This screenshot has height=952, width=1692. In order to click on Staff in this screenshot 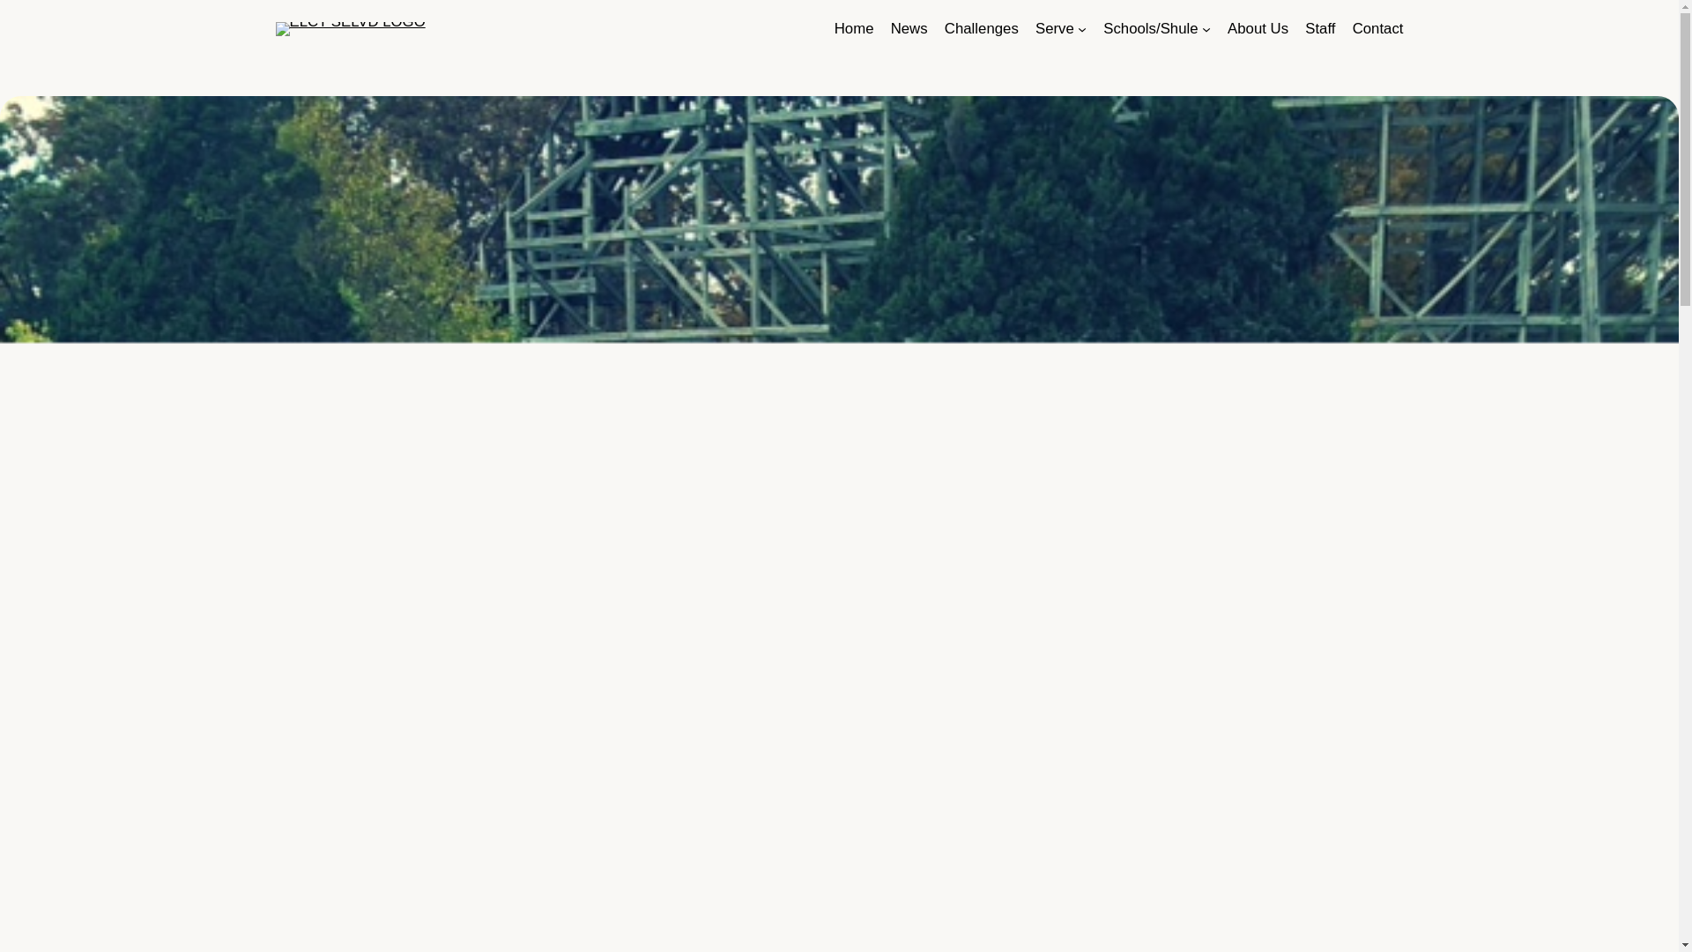, I will do `click(1319, 29)`.